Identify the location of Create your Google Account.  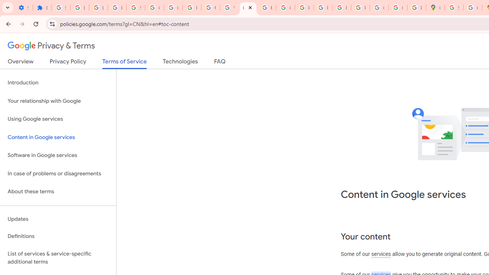
(473, 8).